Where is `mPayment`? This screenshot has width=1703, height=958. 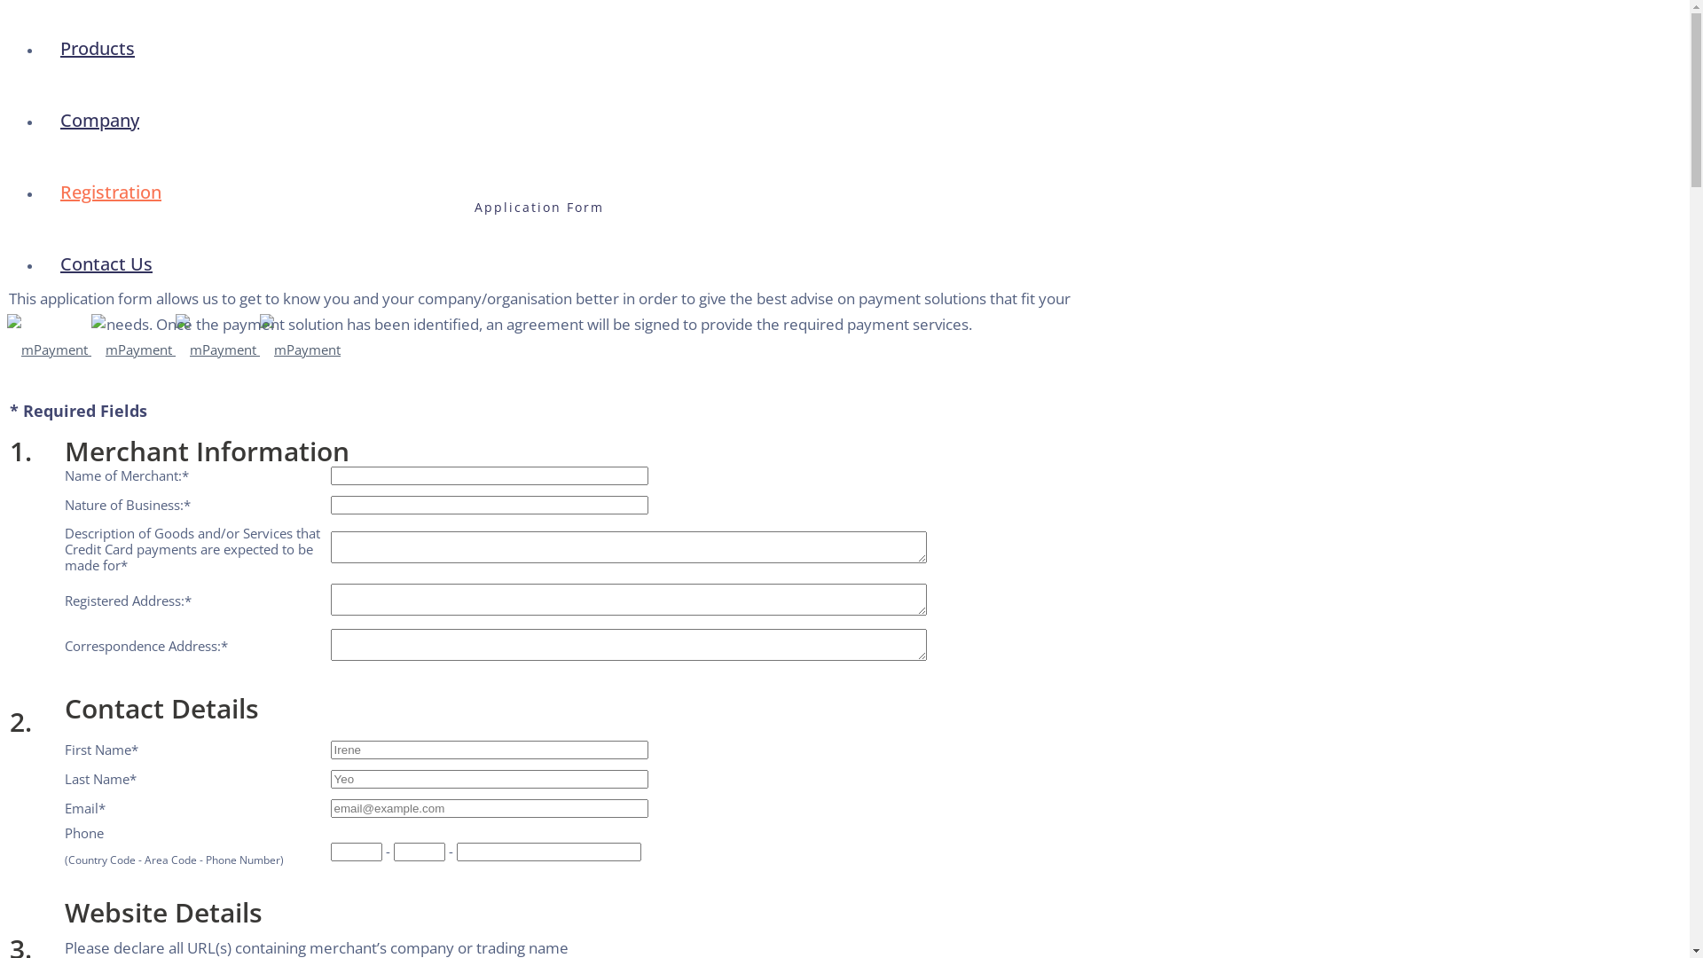 mPayment is located at coordinates (174, 349).